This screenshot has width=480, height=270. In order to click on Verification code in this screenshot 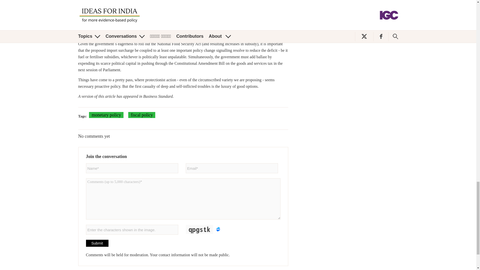, I will do `click(132, 229)`.